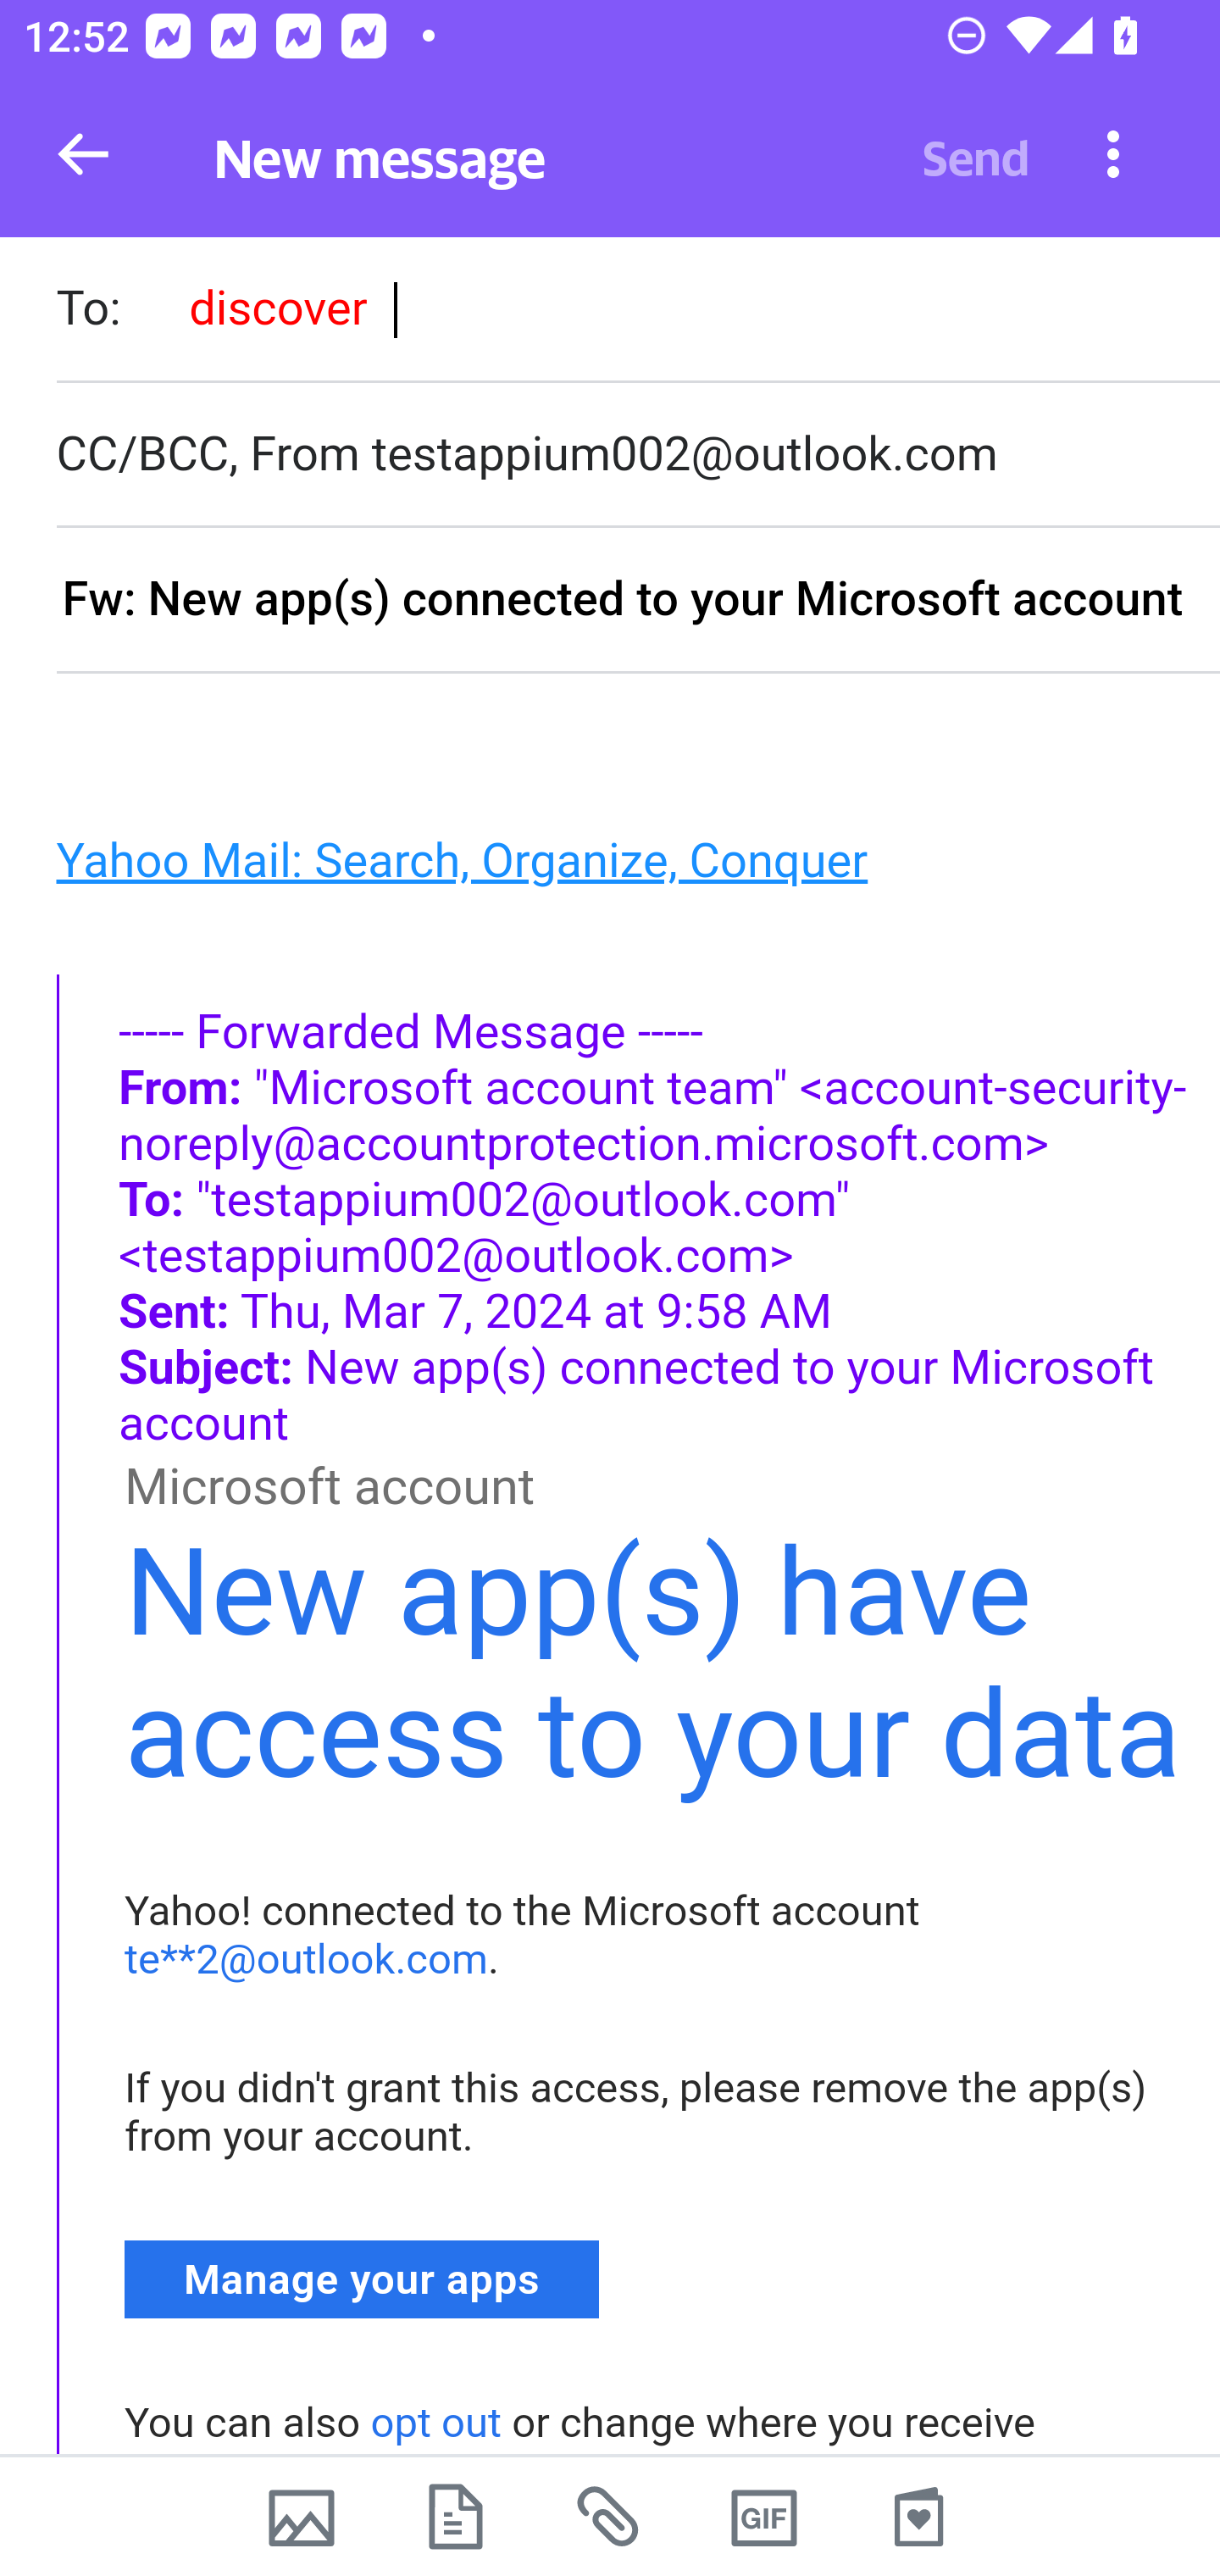 The height and width of the screenshot is (2576, 1220). I want to click on Stationery, so click(918, 2517).